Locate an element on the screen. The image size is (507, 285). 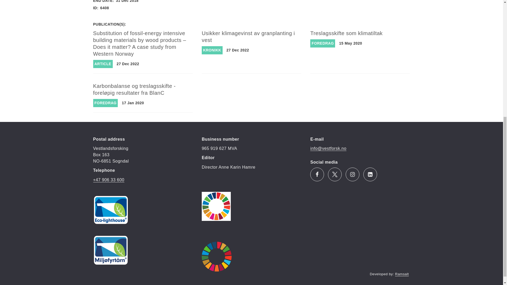
Linkedin is located at coordinates (370, 174).